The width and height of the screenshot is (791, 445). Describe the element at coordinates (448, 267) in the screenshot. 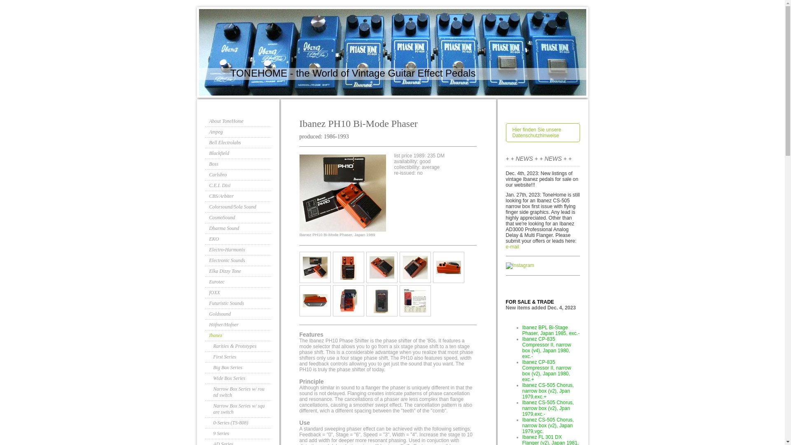

I see `Ibanez PH10 Bi-Mode Phaser, Japan 1989` at that location.